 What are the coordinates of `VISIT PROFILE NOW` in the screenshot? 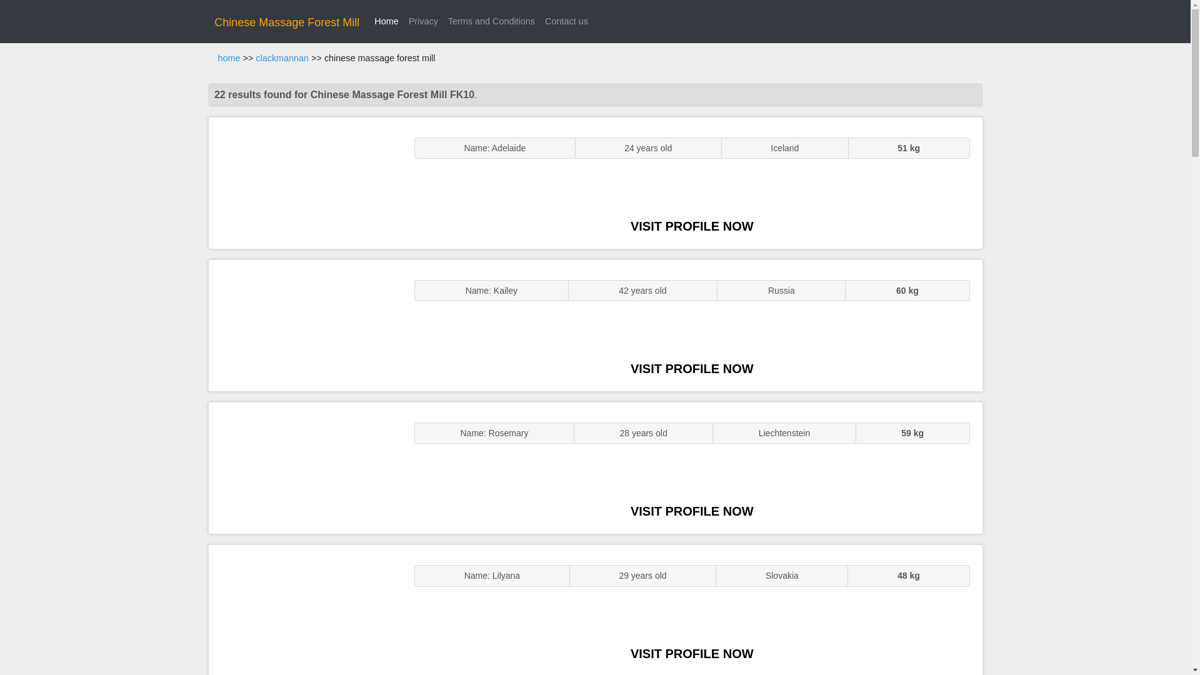 It's located at (692, 511).